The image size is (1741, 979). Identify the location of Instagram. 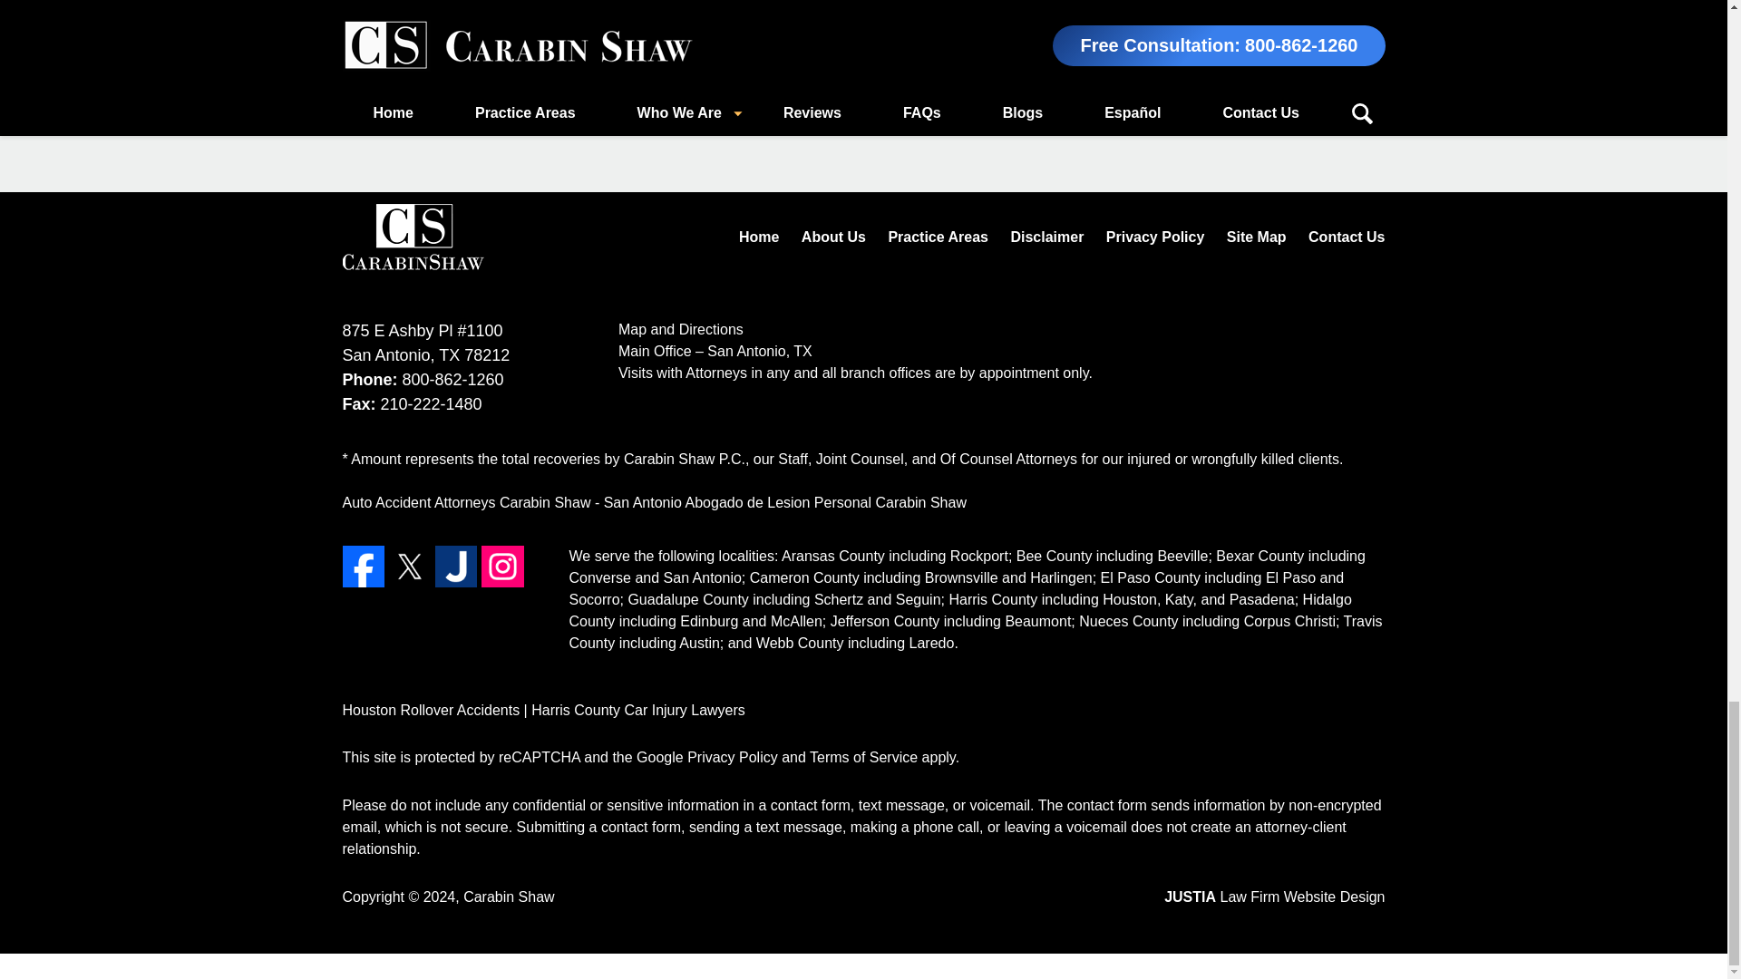
(502, 566).